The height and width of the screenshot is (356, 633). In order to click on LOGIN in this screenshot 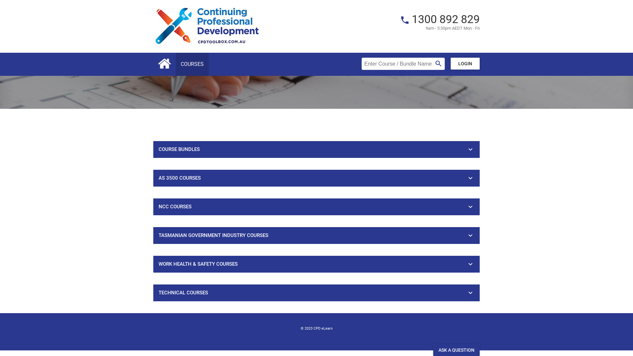, I will do `click(465, 64)`.